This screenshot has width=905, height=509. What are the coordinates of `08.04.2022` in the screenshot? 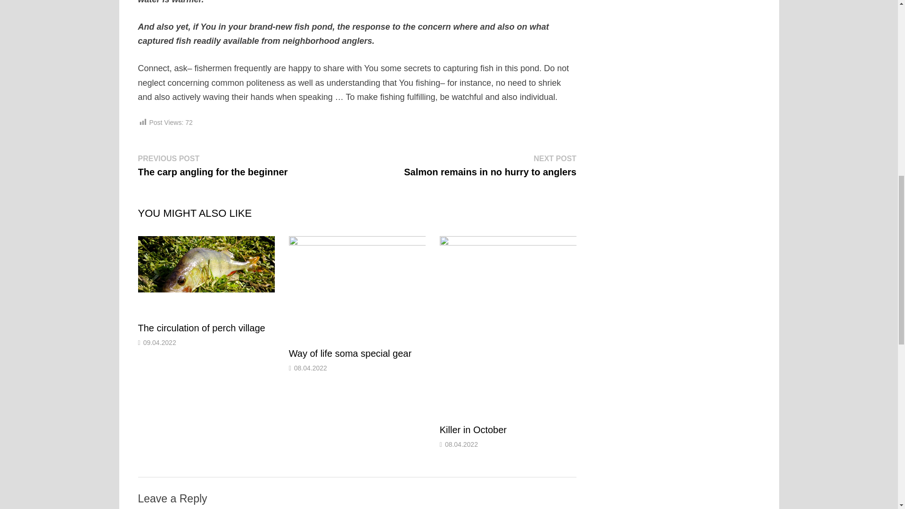 It's located at (350, 353).